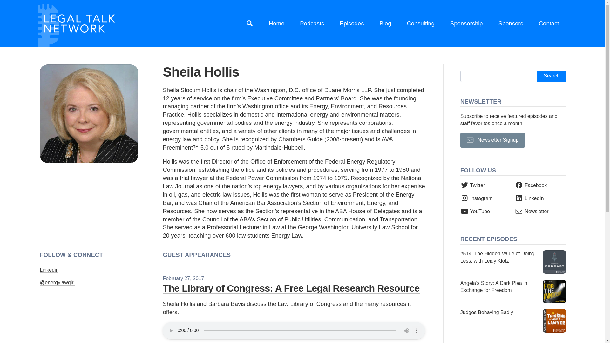  Describe the element at coordinates (475, 211) in the screenshot. I see `YouTube` at that location.